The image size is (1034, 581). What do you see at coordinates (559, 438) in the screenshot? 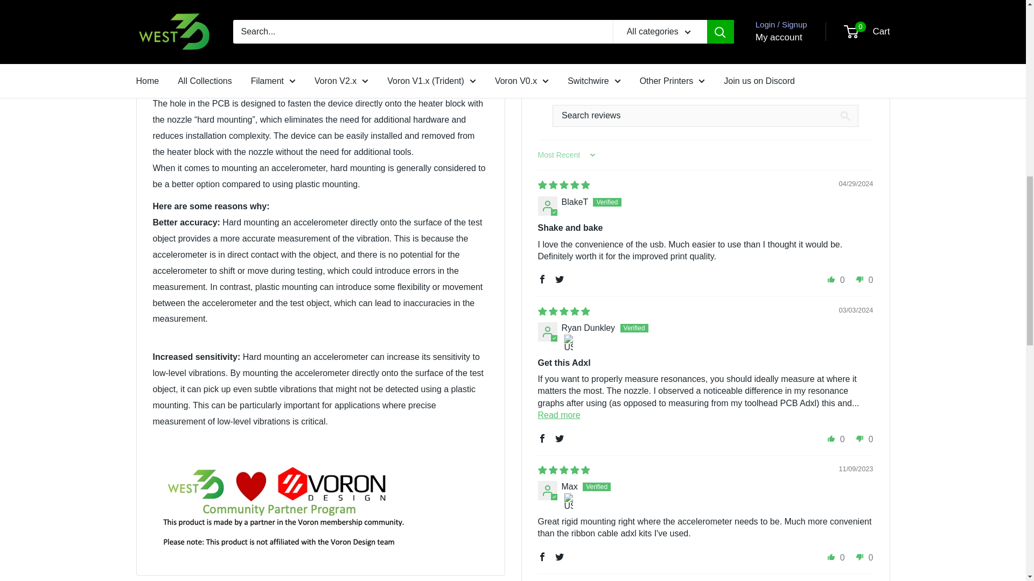
I see `Twitter` at bounding box center [559, 438].